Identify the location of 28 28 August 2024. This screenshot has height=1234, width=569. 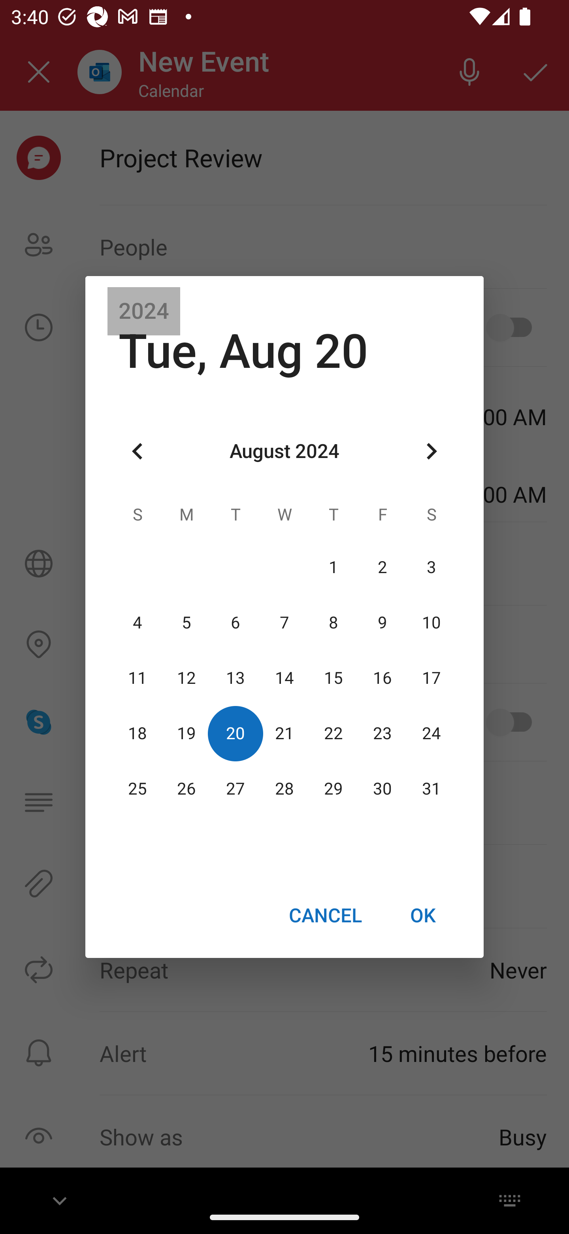
(284, 789).